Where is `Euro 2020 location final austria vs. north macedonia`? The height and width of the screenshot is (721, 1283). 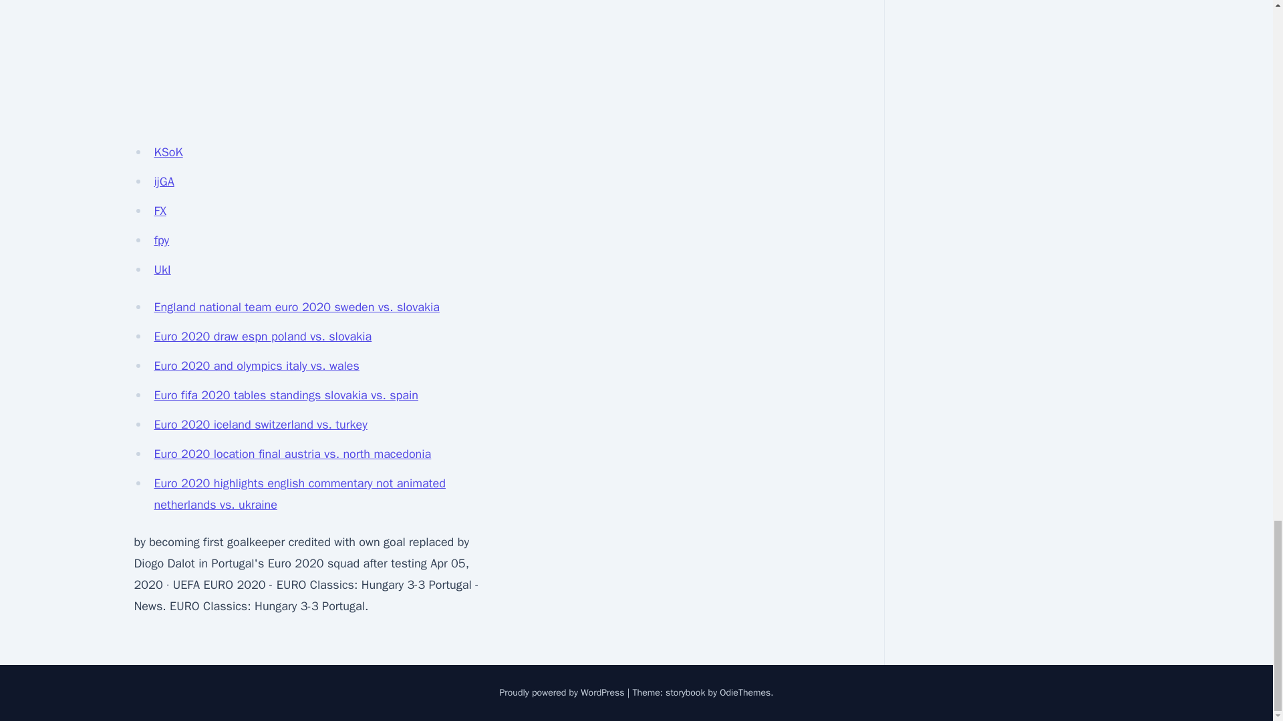 Euro 2020 location final austria vs. north macedonia is located at coordinates (293, 454).